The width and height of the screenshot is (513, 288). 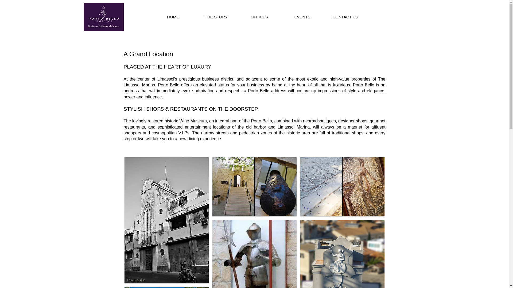 What do you see at coordinates (302, 17) in the screenshot?
I see `EVENTS` at bounding box center [302, 17].